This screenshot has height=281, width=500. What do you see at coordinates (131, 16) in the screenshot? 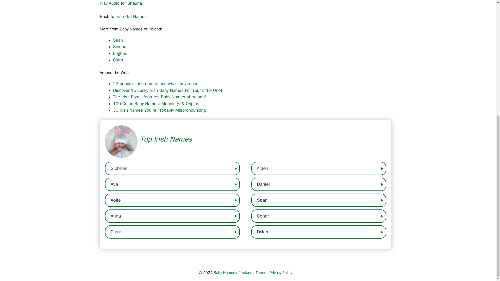
I see `Irish Girl Names` at bounding box center [131, 16].